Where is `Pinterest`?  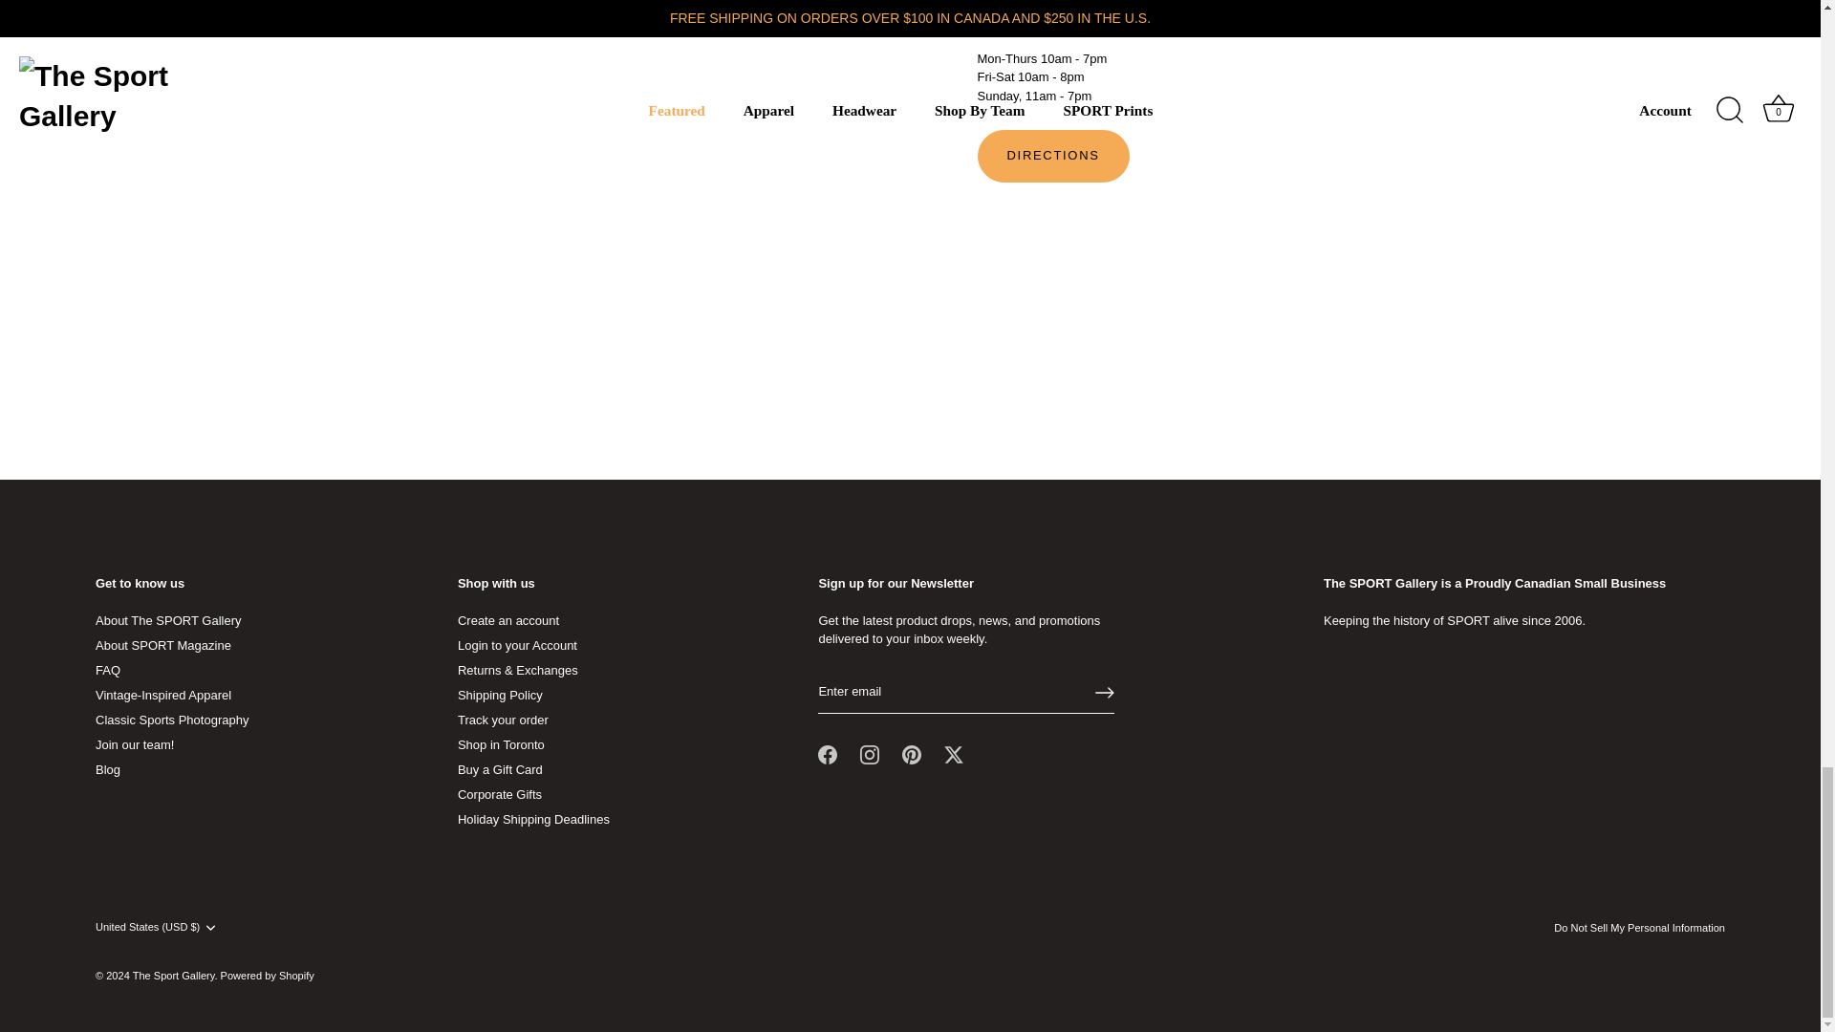 Pinterest is located at coordinates (912, 755).